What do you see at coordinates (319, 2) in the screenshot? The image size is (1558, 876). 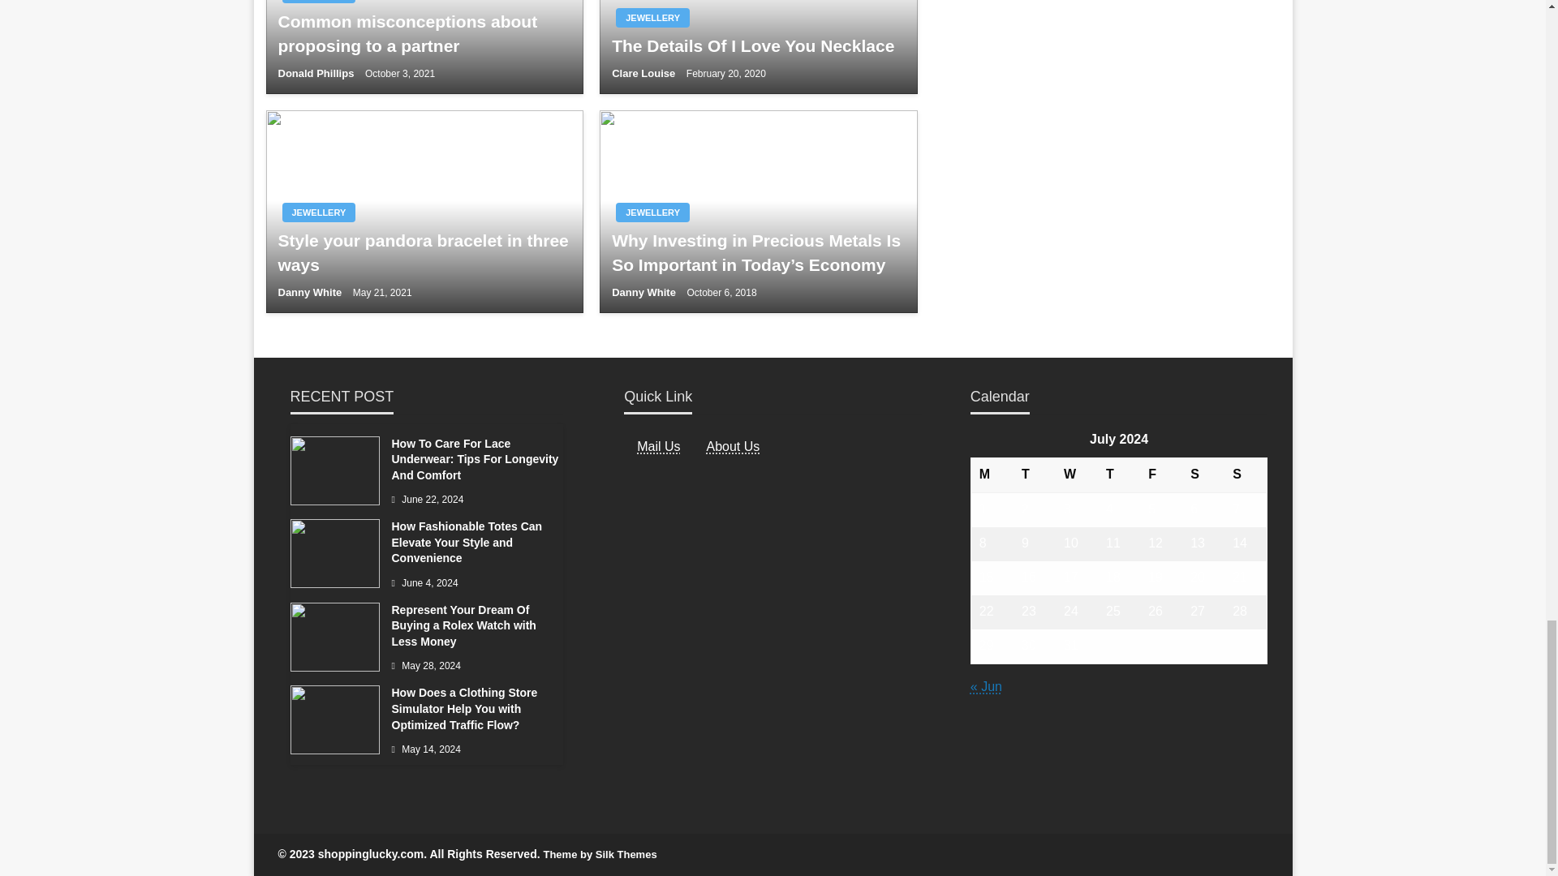 I see `JEWELLERY` at bounding box center [319, 2].